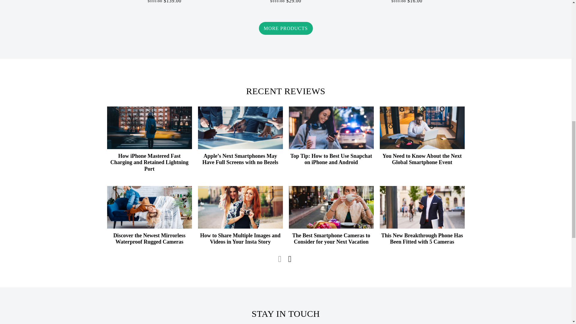 This screenshot has width=576, height=324. I want to click on How to Share Multiple Images and Videos in Your Insta Story, so click(240, 239).